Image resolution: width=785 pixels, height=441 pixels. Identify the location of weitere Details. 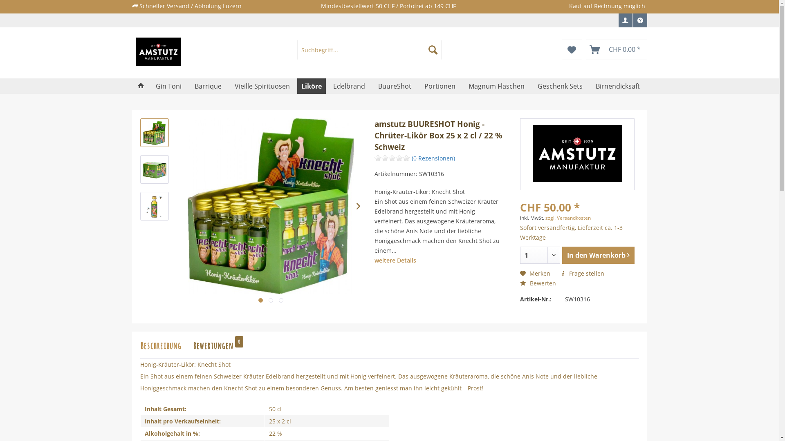
(395, 261).